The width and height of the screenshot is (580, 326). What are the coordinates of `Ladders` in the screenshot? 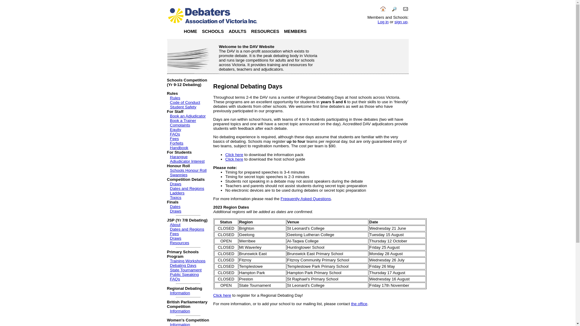 It's located at (177, 193).